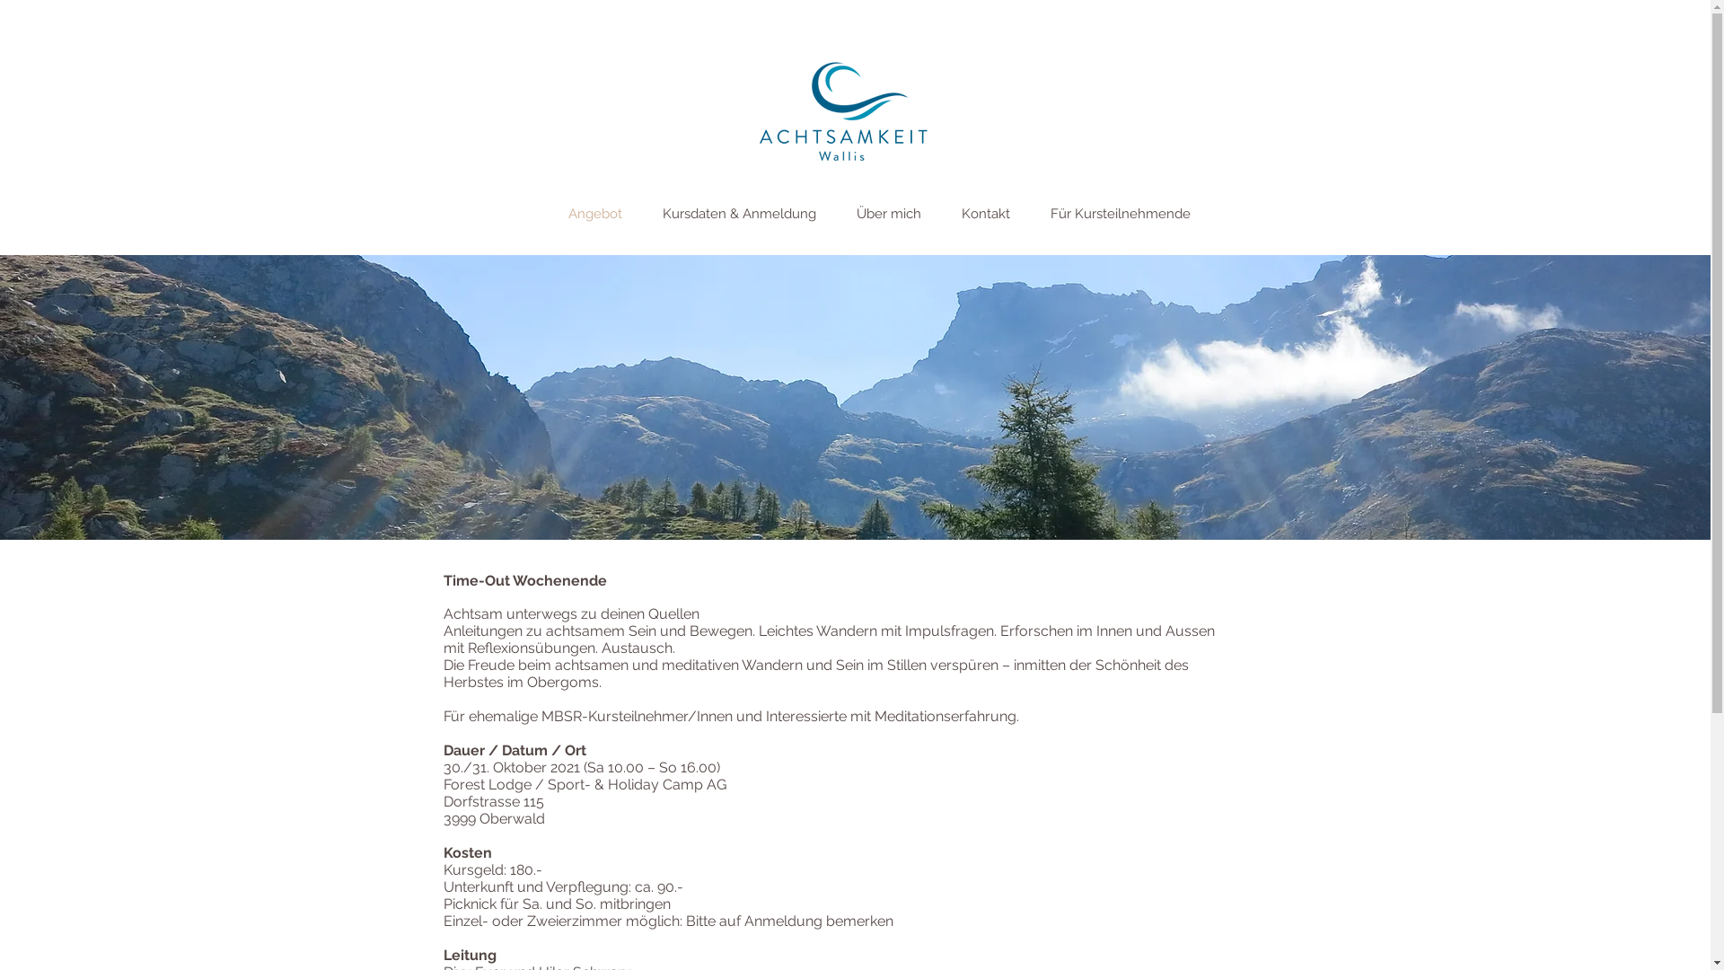 The height and width of the screenshot is (970, 1724). I want to click on Kursdaten & Anmeldung, so click(751, 214).